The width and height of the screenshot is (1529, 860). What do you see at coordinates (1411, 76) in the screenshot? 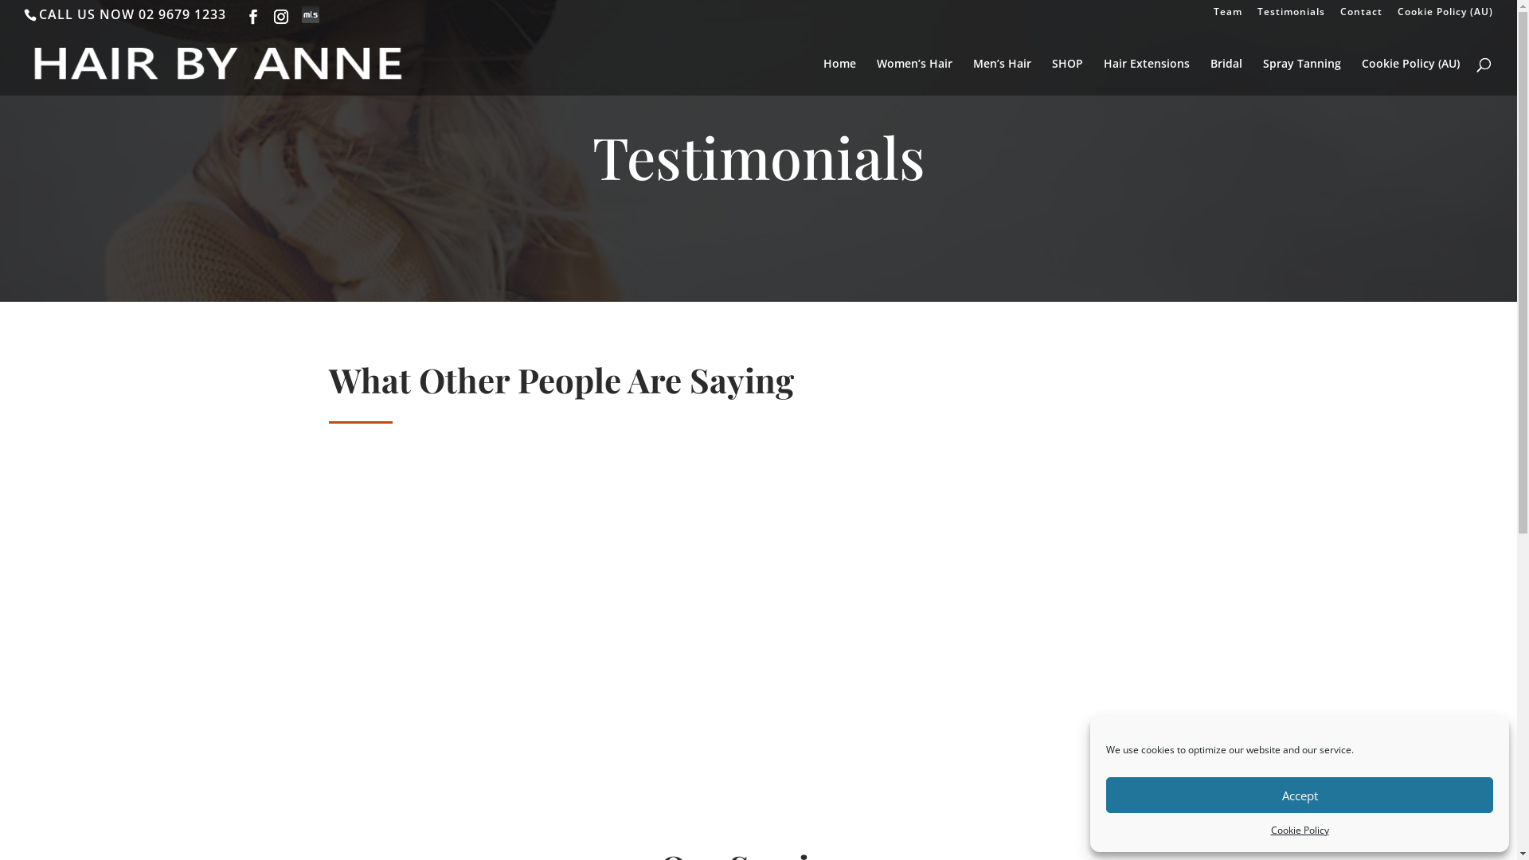
I see `Cookie Policy (AU)` at bounding box center [1411, 76].